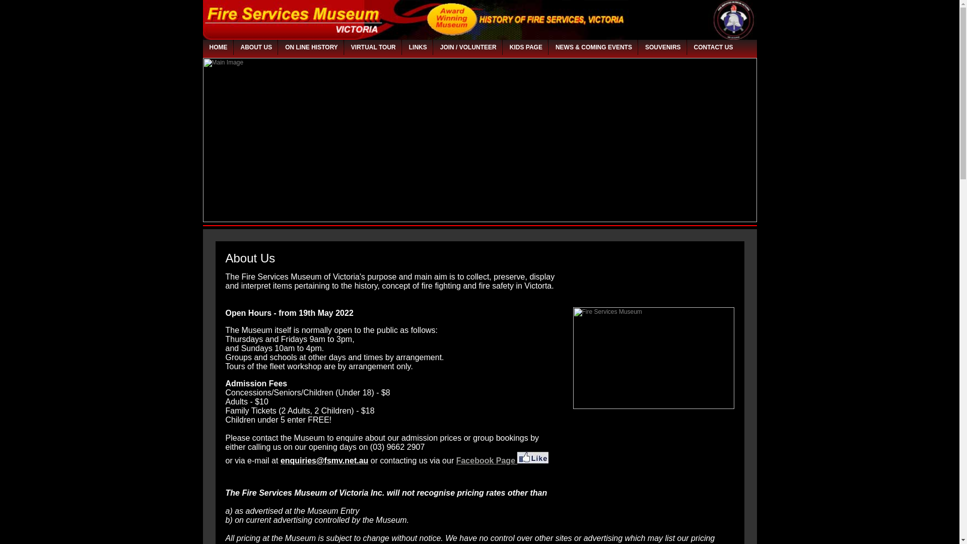 The height and width of the screenshot is (544, 967). I want to click on VIRTUAL TOUR, so click(374, 47).